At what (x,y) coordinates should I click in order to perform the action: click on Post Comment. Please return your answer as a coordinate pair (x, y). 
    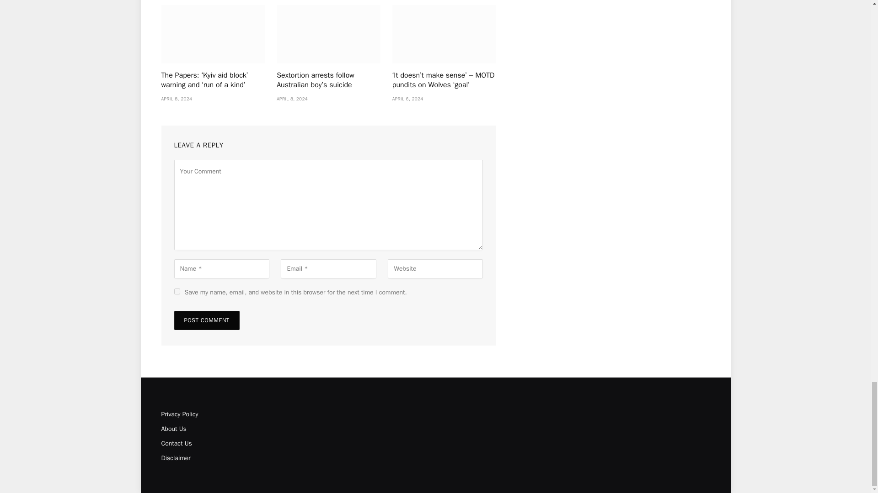
    Looking at the image, I should click on (206, 320).